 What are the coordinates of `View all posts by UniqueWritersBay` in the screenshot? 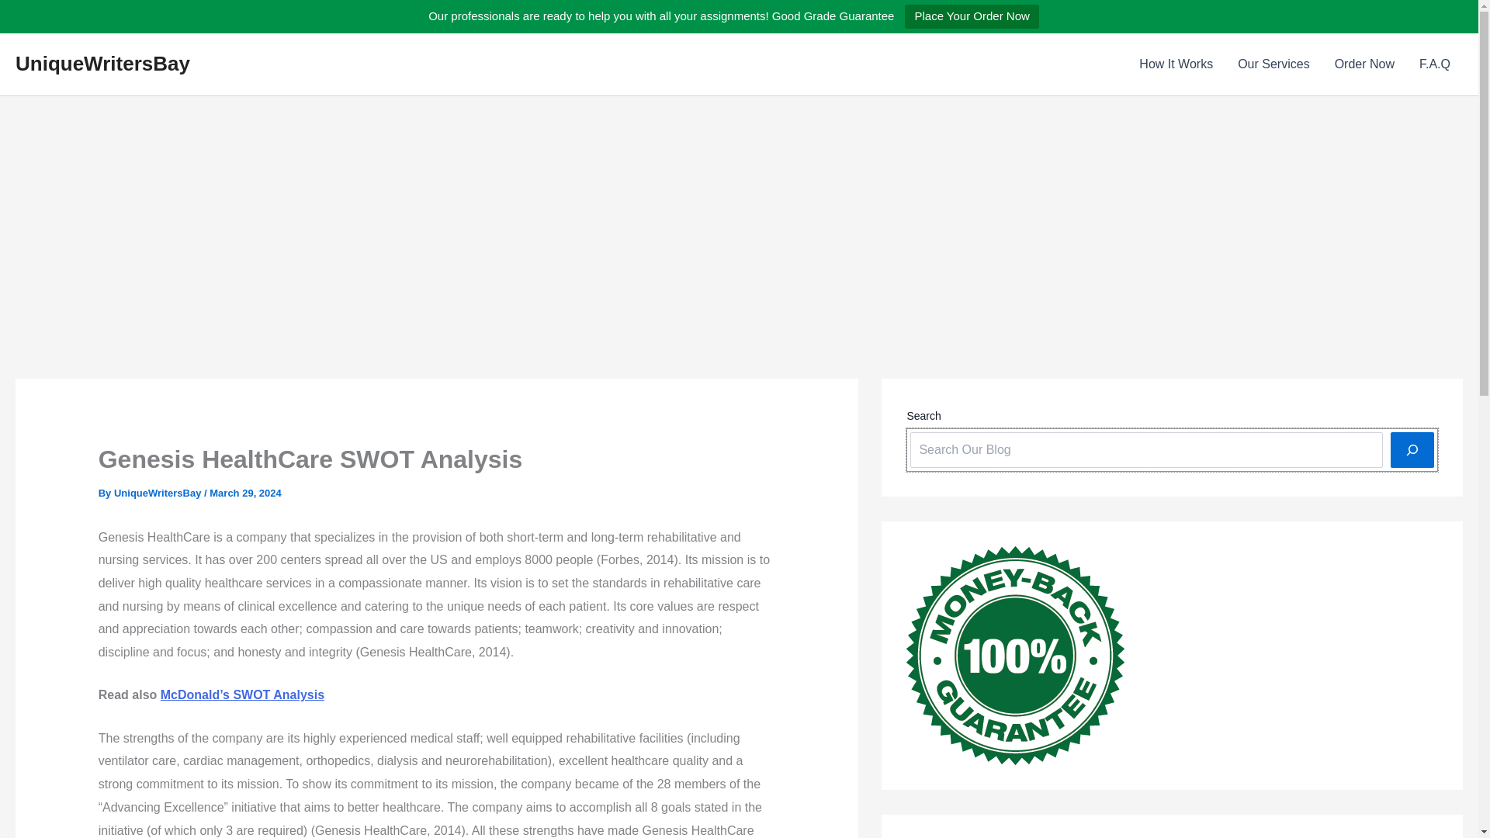 It's located at (159, 492).